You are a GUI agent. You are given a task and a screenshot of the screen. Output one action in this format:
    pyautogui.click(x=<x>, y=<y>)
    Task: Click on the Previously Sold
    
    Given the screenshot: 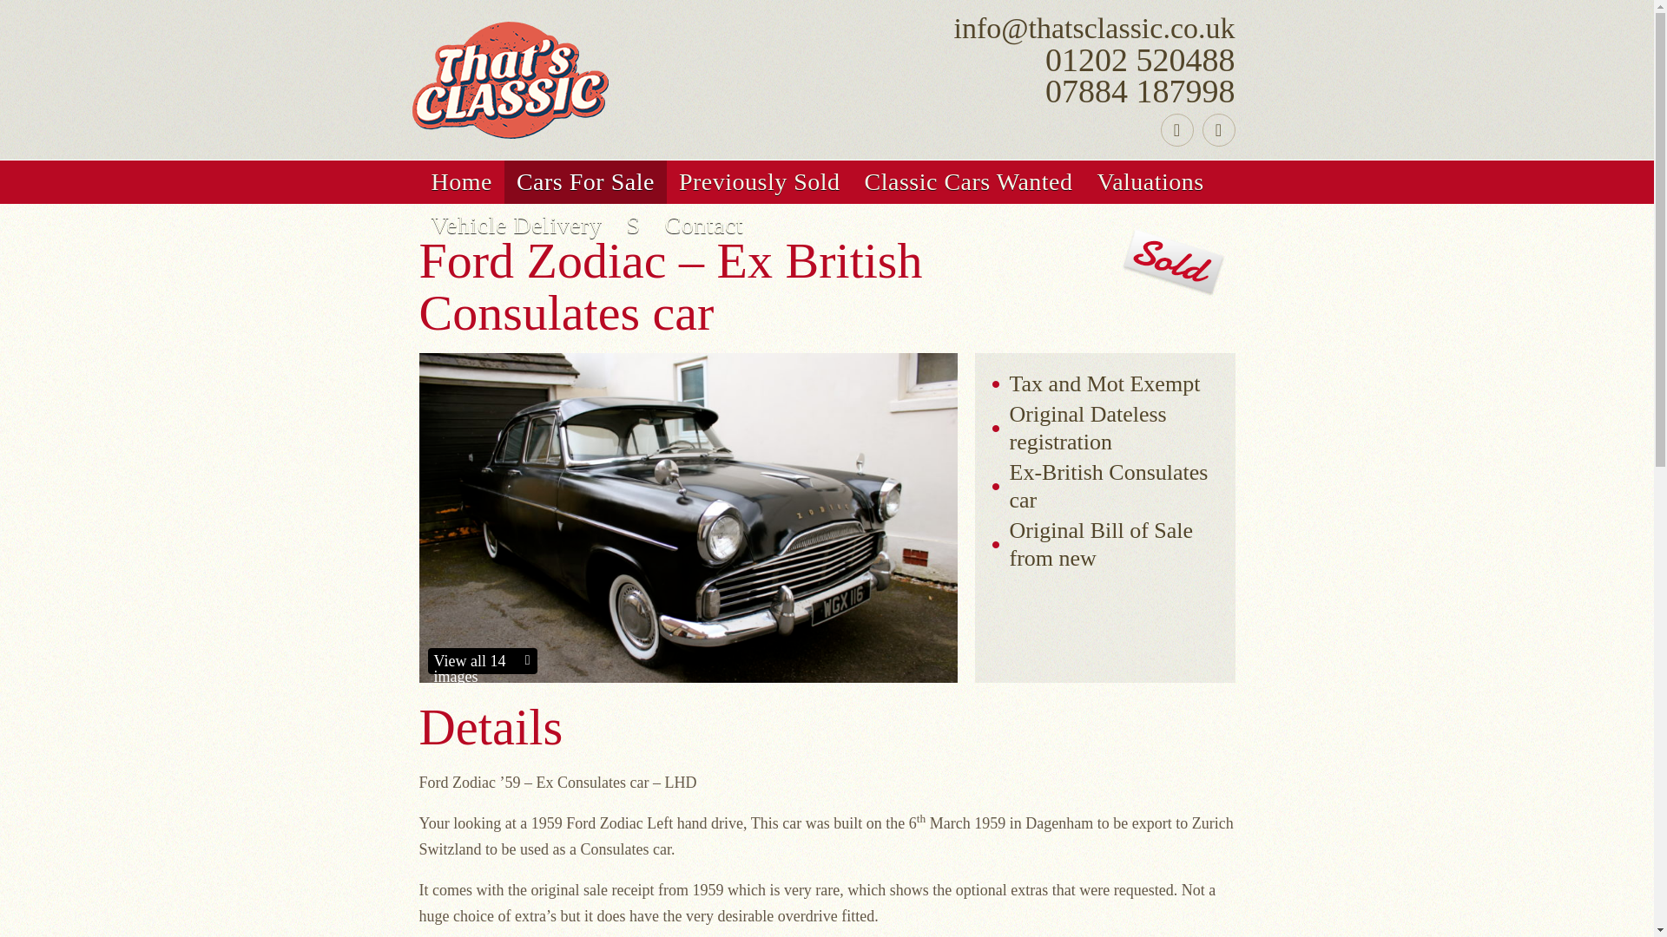 What is the action you would take?
    pyautogui.click(x=759, y=182)
    